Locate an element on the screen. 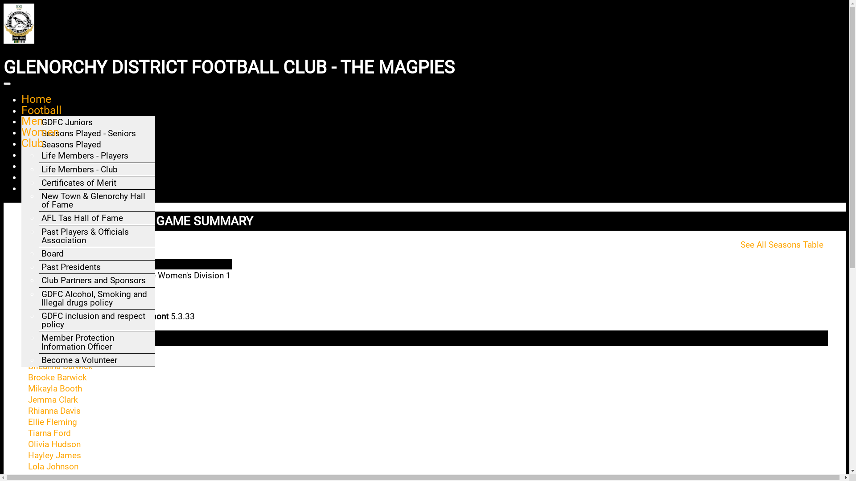  Club Records is located at coordinates (67, 171).